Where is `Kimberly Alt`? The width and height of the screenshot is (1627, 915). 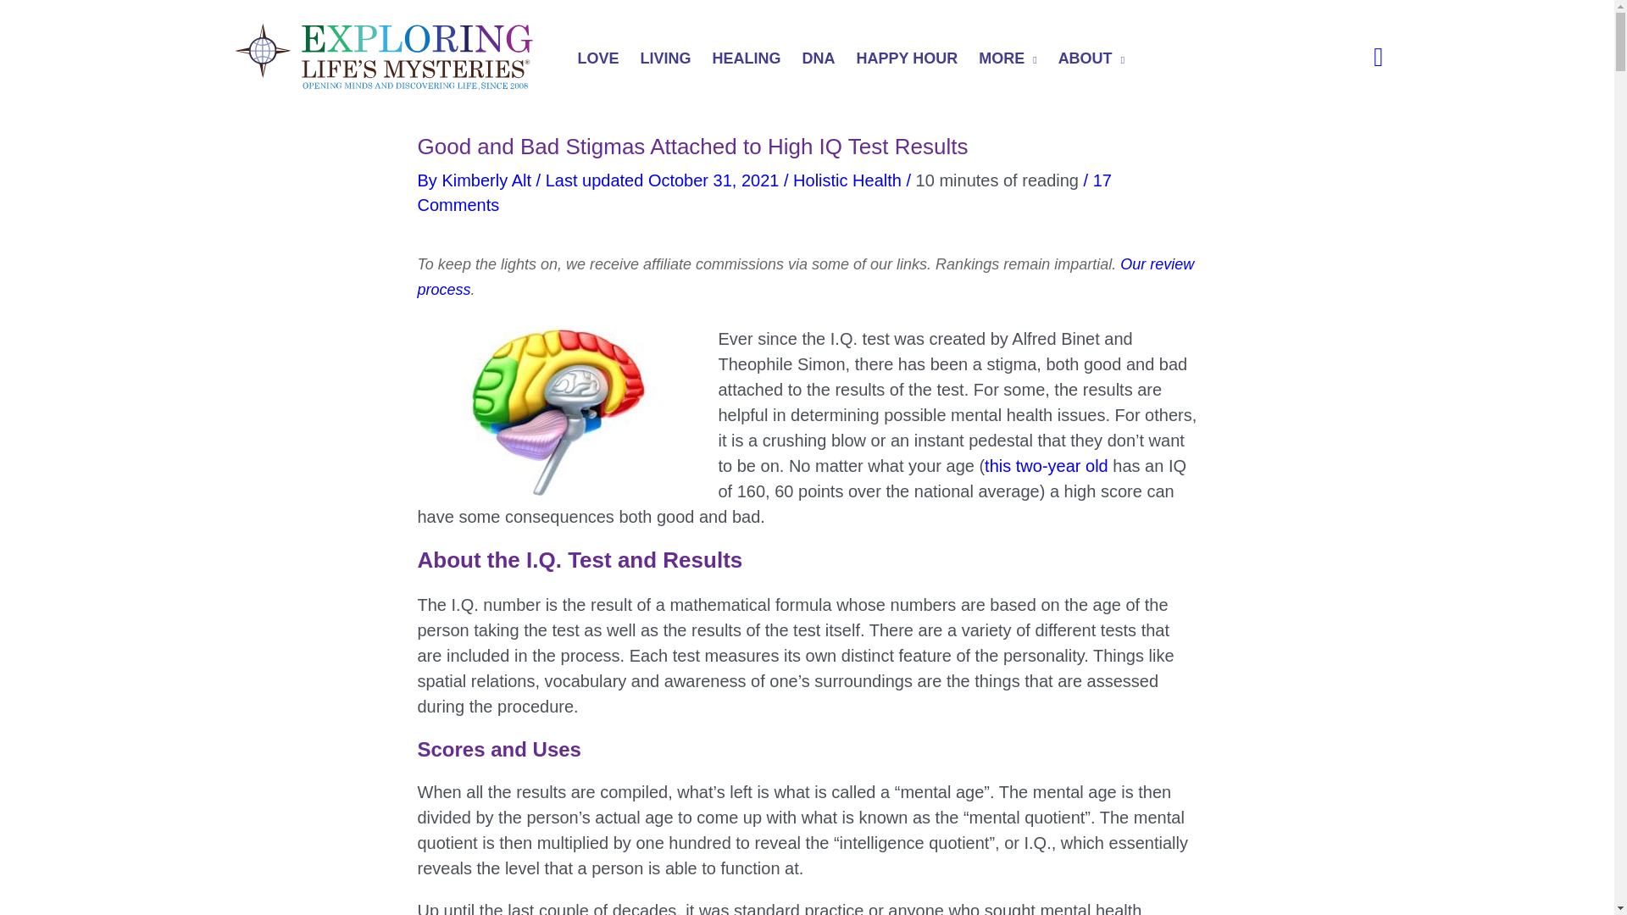
Kimberly Alt is located at coordinates (488, 180).